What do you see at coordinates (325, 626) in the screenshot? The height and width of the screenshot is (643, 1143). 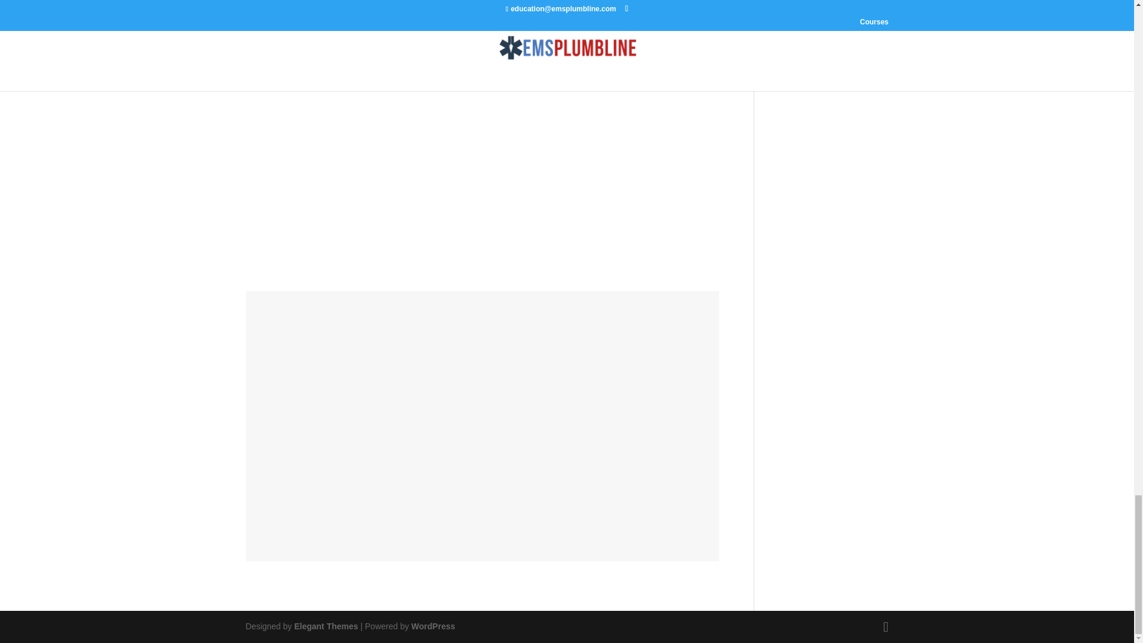 I see `Elegant Themes` at bounding box center [325, 626].